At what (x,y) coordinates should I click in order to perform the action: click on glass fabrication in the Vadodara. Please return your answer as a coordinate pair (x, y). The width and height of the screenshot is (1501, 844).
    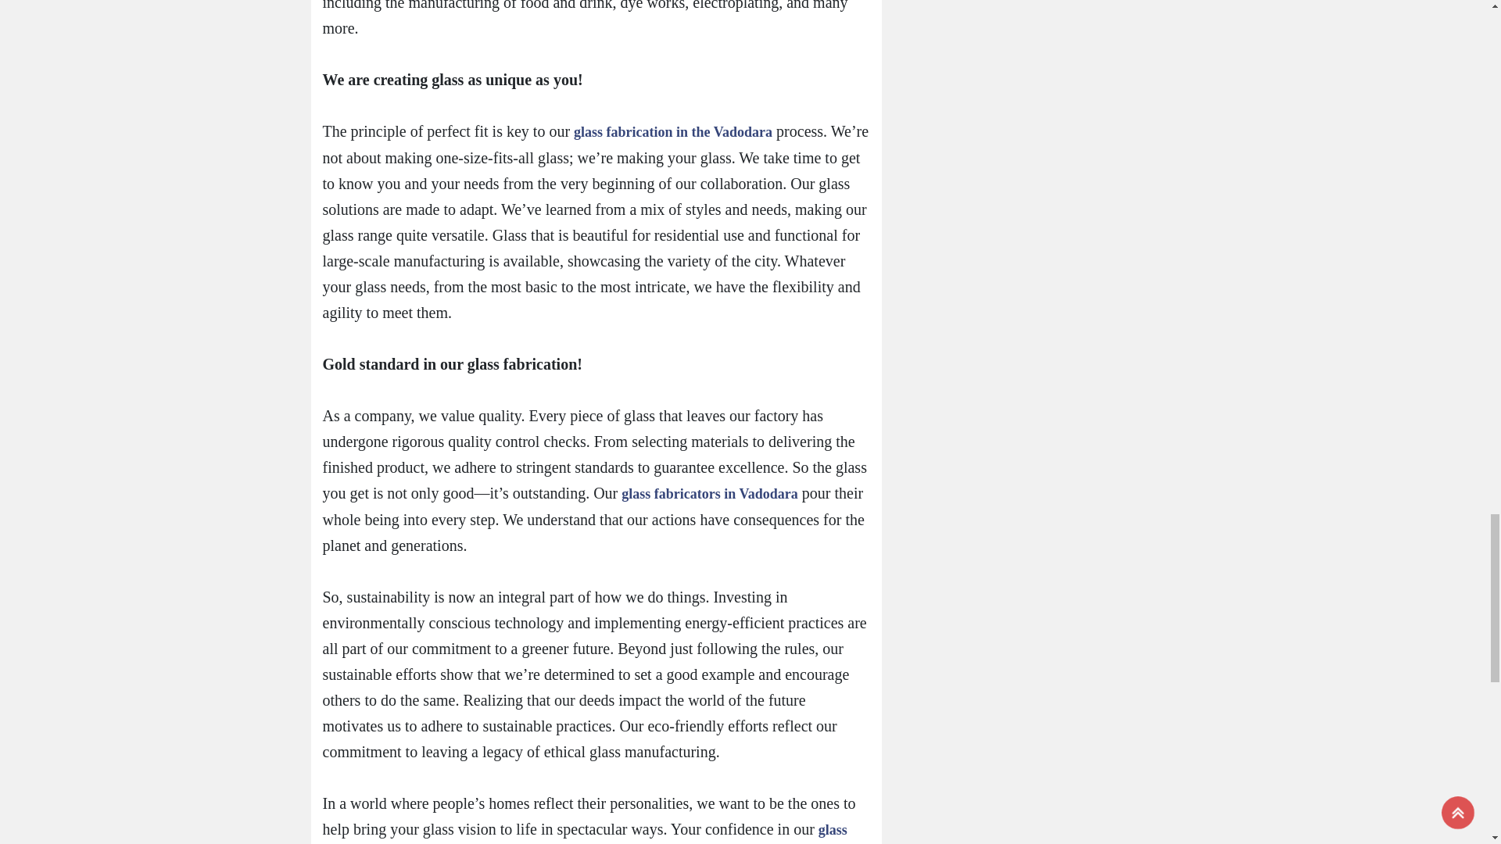
    Looking at the image, I should click on (672, 131).